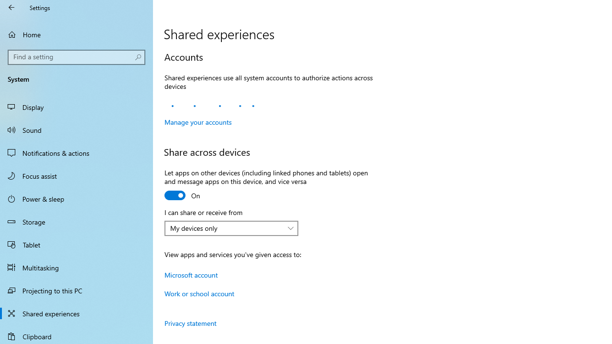 The width and height of the screenshot is (612, 344). I want to click on Display, so click(76, 107).